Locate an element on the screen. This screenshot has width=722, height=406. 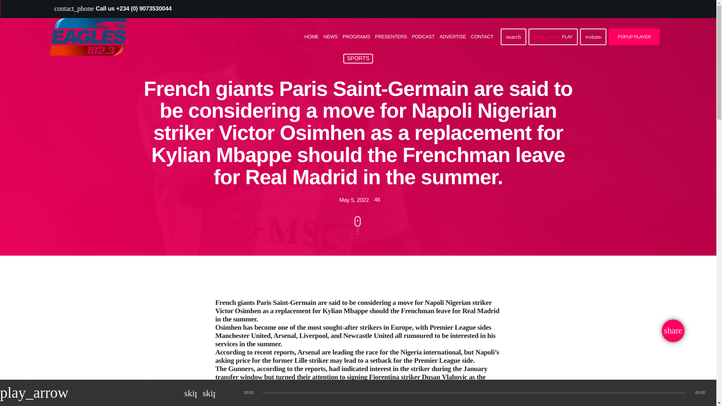
search is located at coordinates (513, 36).